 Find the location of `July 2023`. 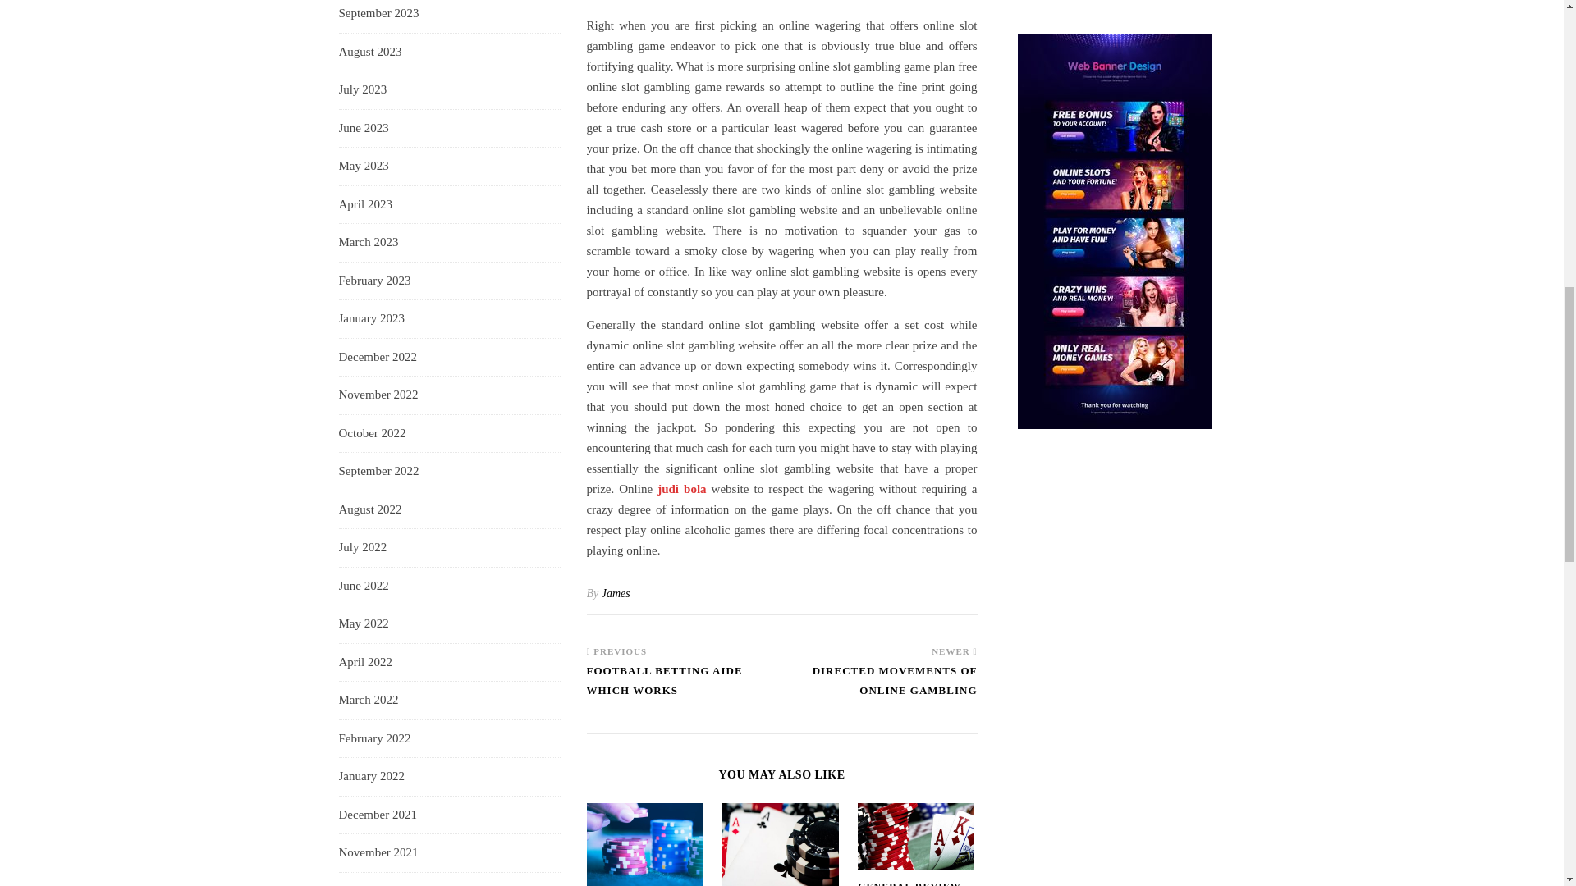

July 2023 is located at coordinates (362, 90).